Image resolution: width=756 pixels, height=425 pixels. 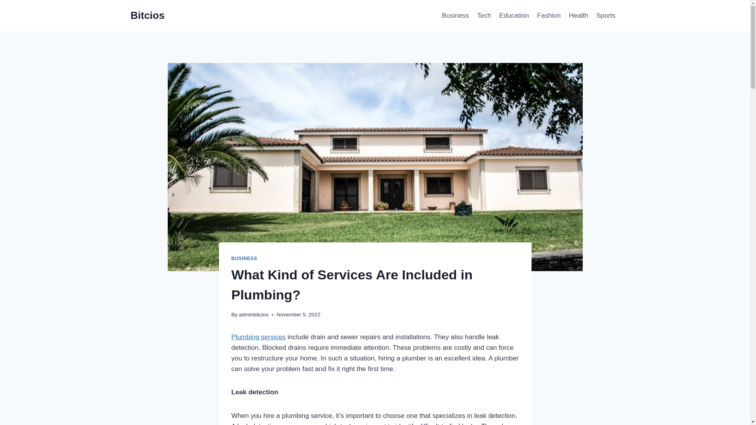 What do you see at coordinates (148, 15) in the screenshot?
I see `Bitcios` at bounding box center [148, 15].